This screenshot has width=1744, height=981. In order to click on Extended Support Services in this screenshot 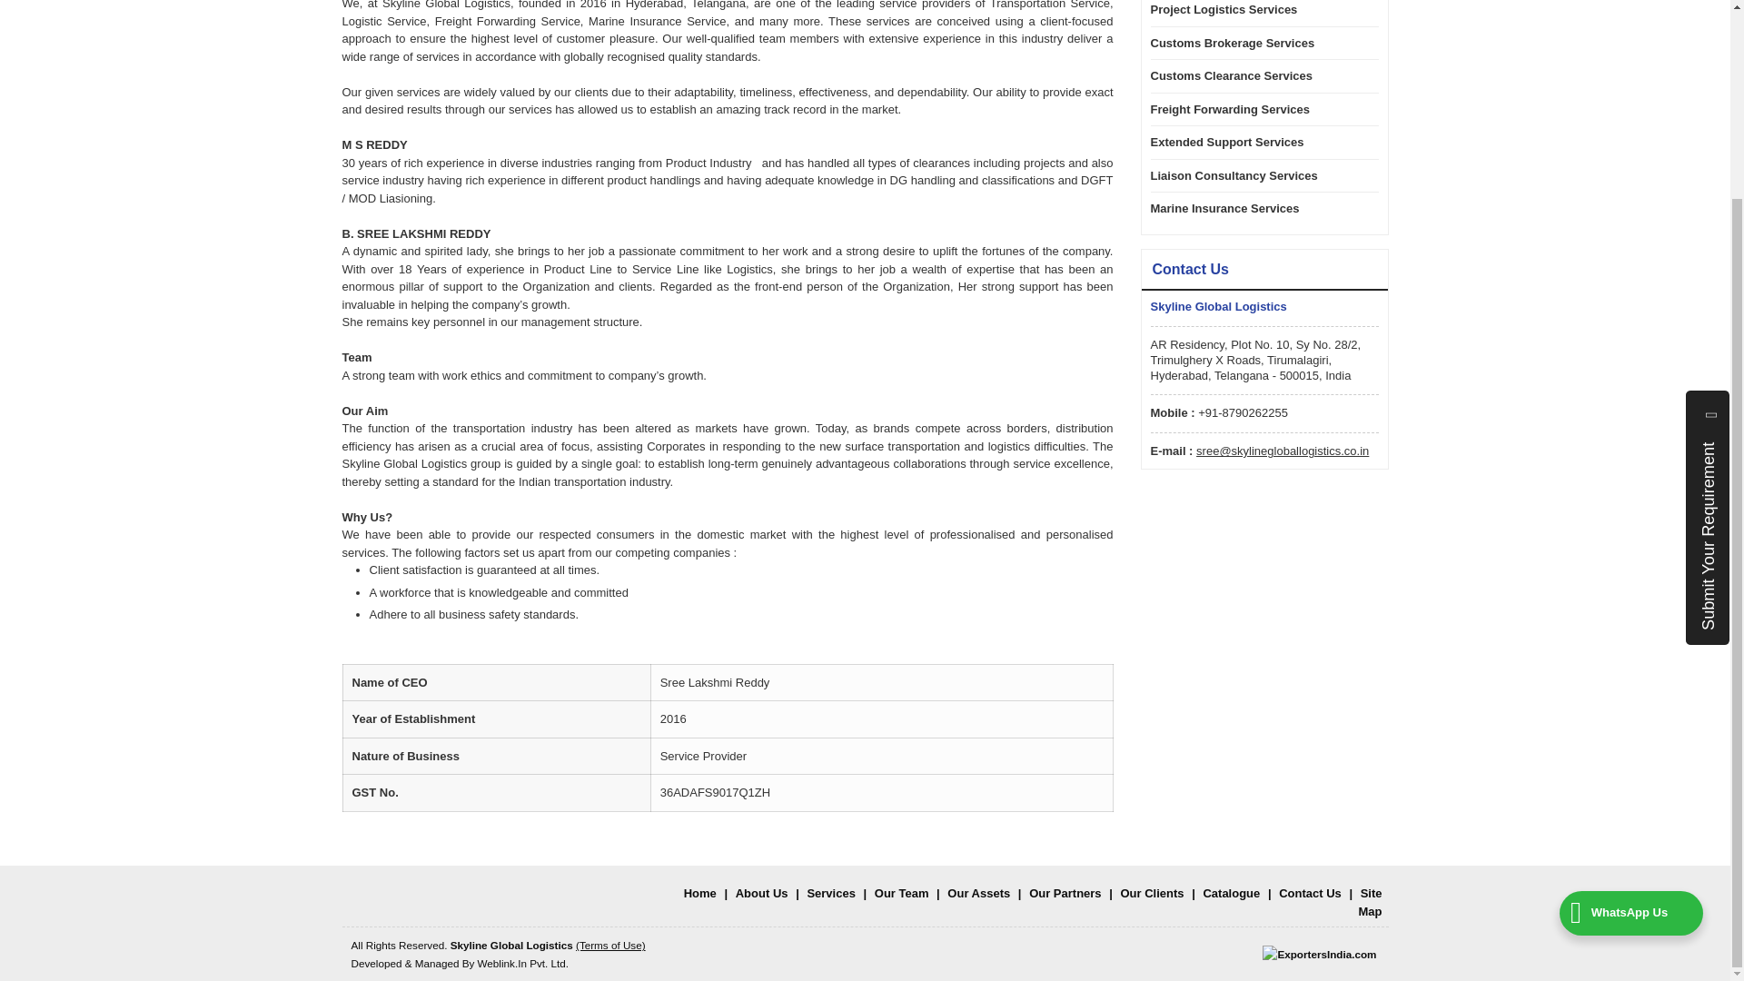, I will do `click(1255, 142)`.